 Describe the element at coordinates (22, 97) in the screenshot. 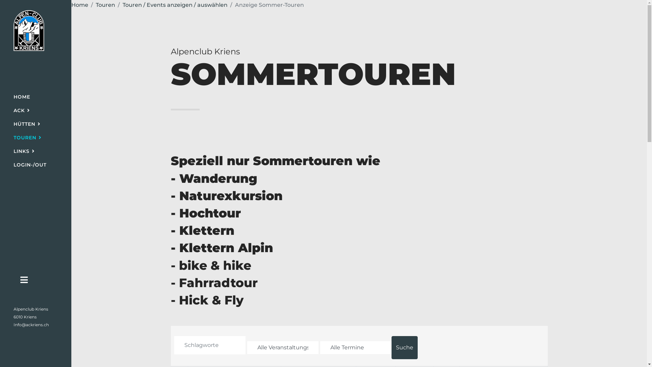

I see `HOME` at that location.